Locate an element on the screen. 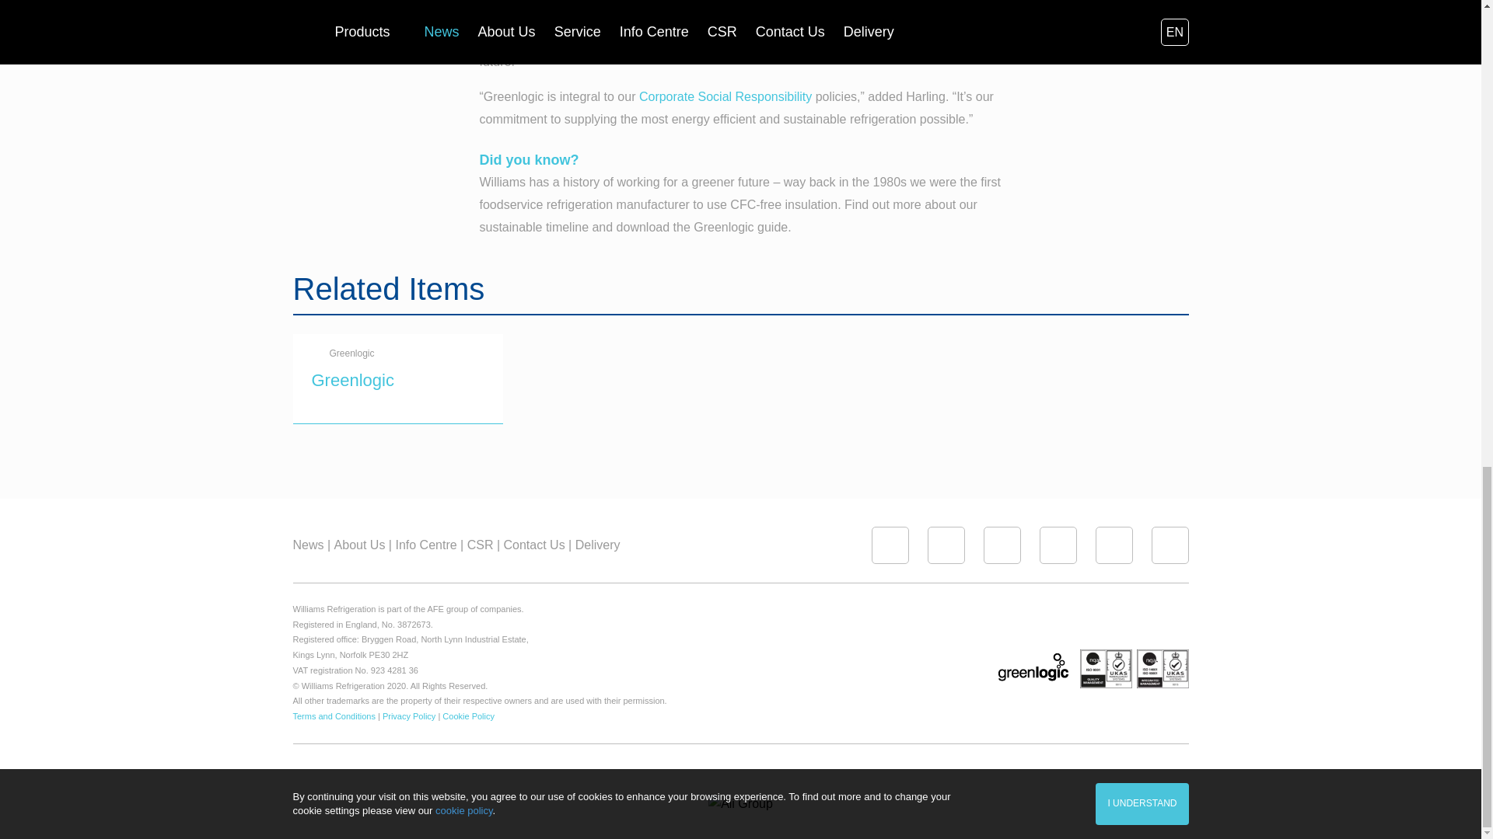 The image size is (1493, 839). Info Centre is located at coordinates (429, 545).